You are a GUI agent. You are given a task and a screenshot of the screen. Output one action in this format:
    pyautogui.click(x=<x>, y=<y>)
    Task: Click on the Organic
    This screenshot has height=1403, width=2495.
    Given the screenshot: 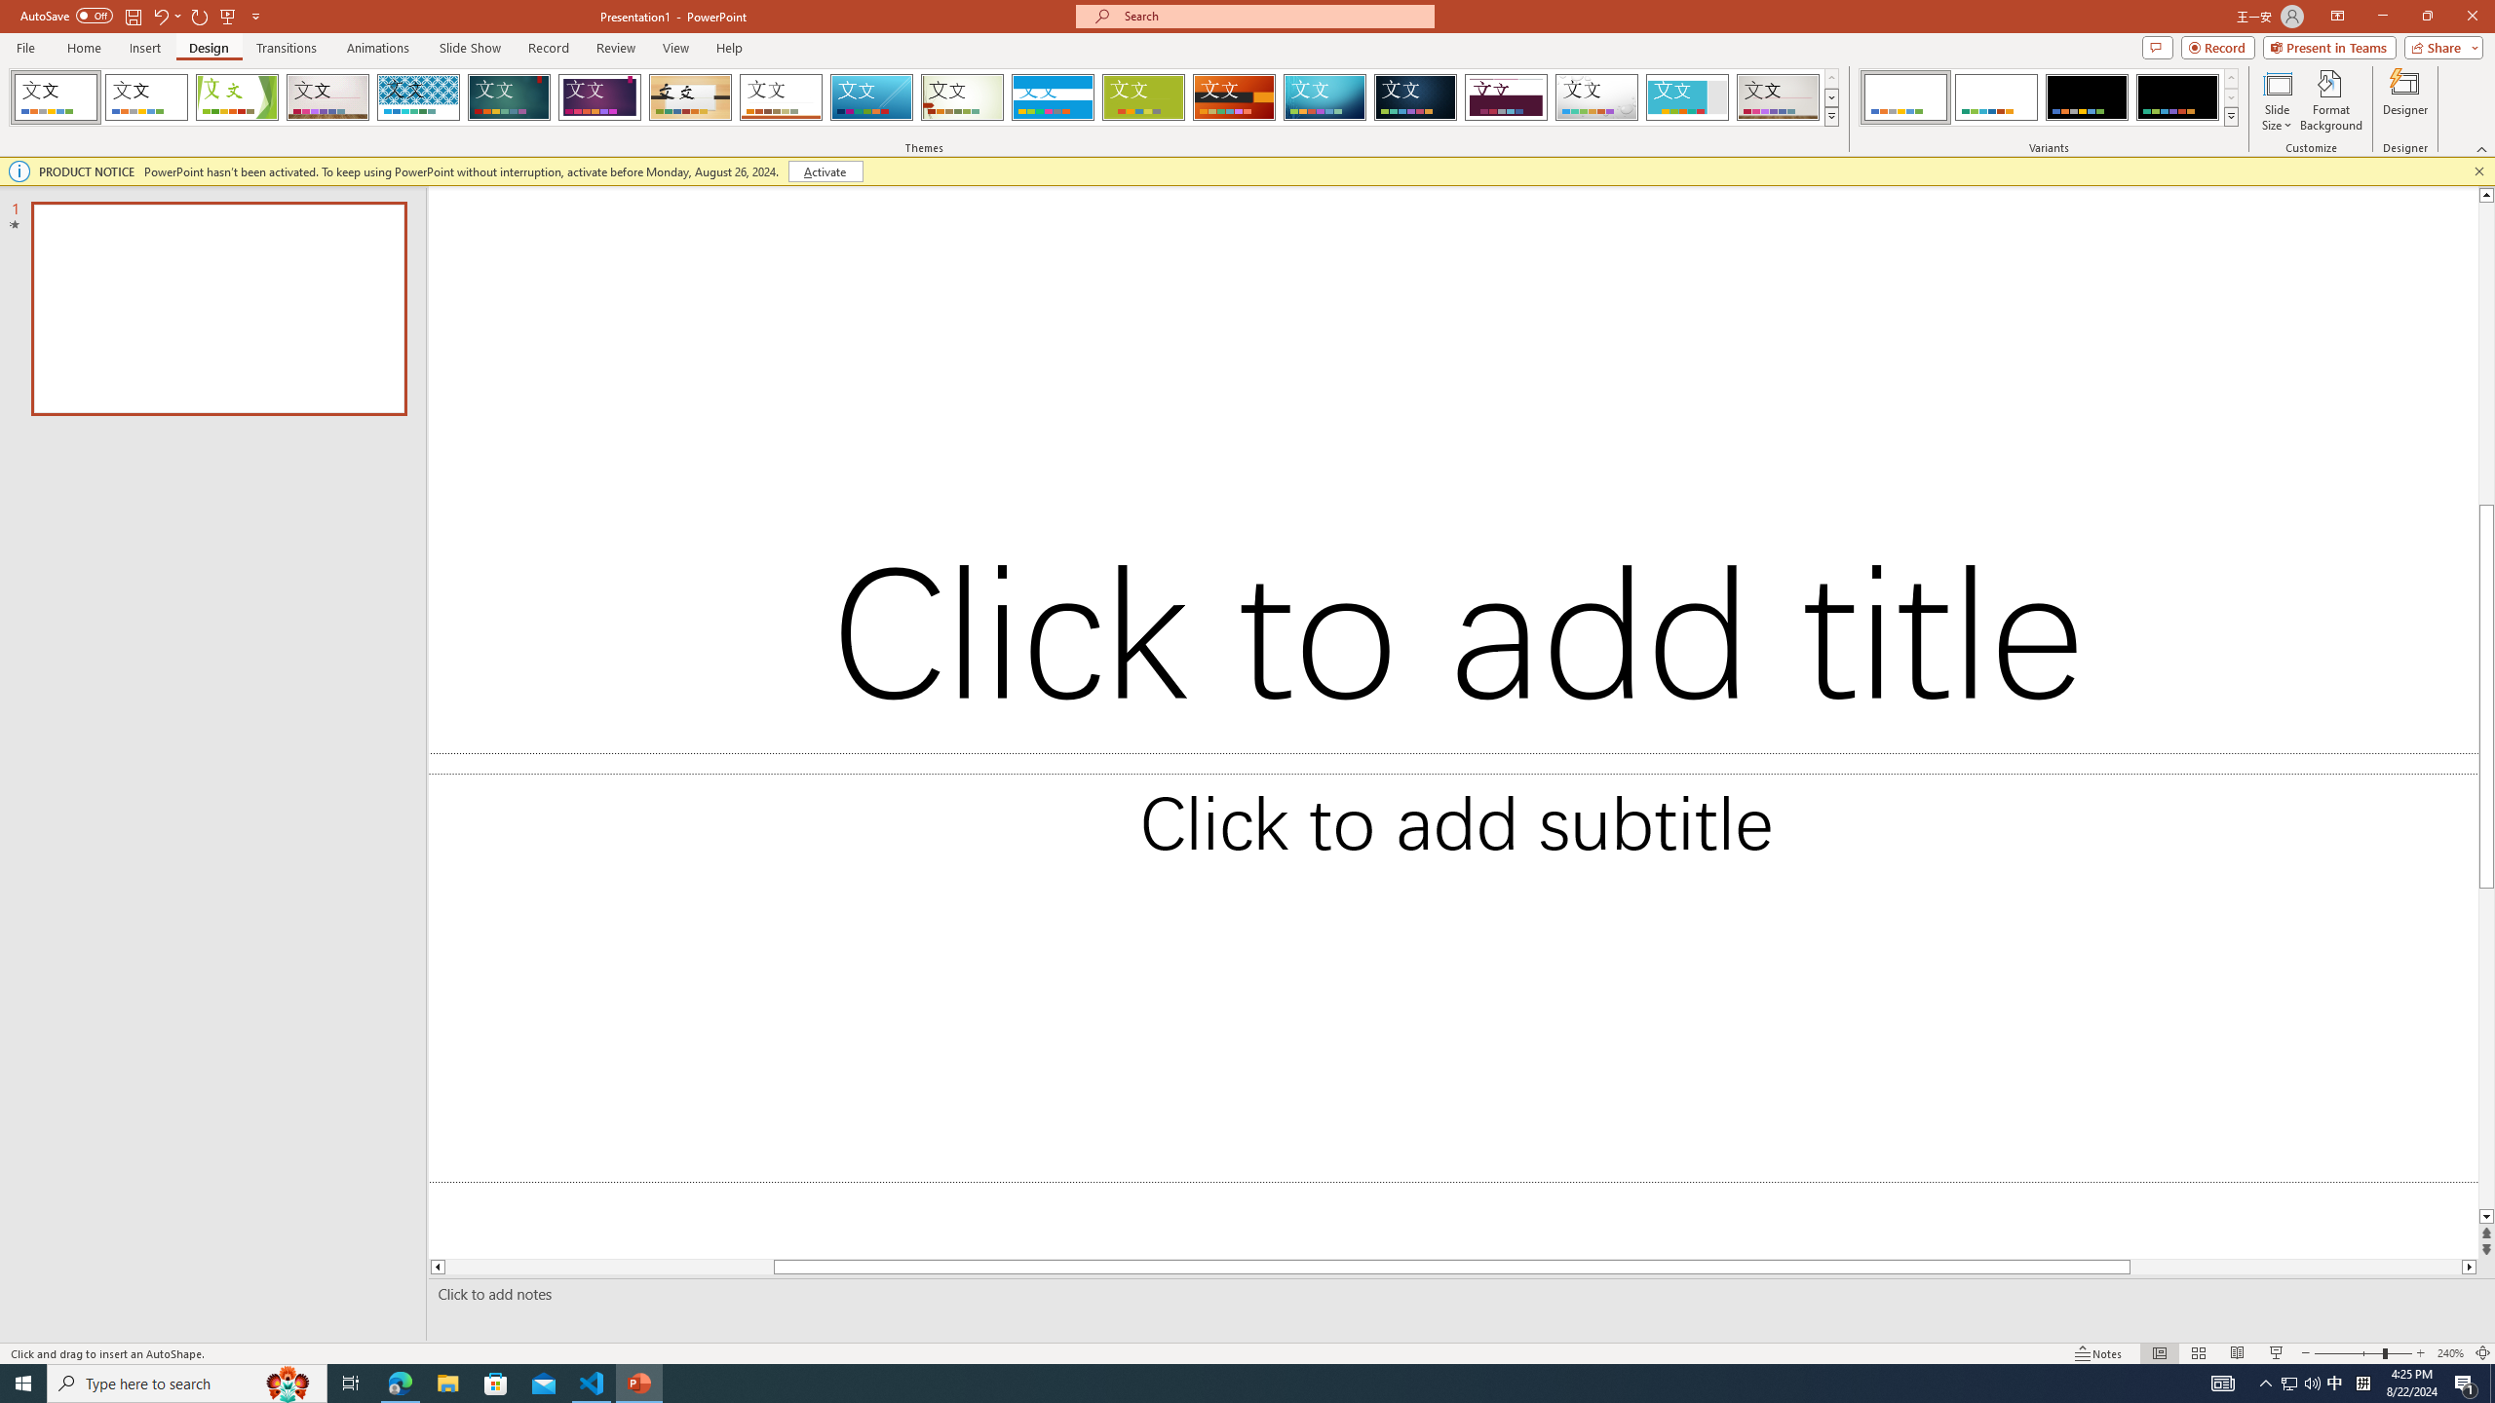 What is the action you would take?
    pyautogui.click(x=691, y=97)
    